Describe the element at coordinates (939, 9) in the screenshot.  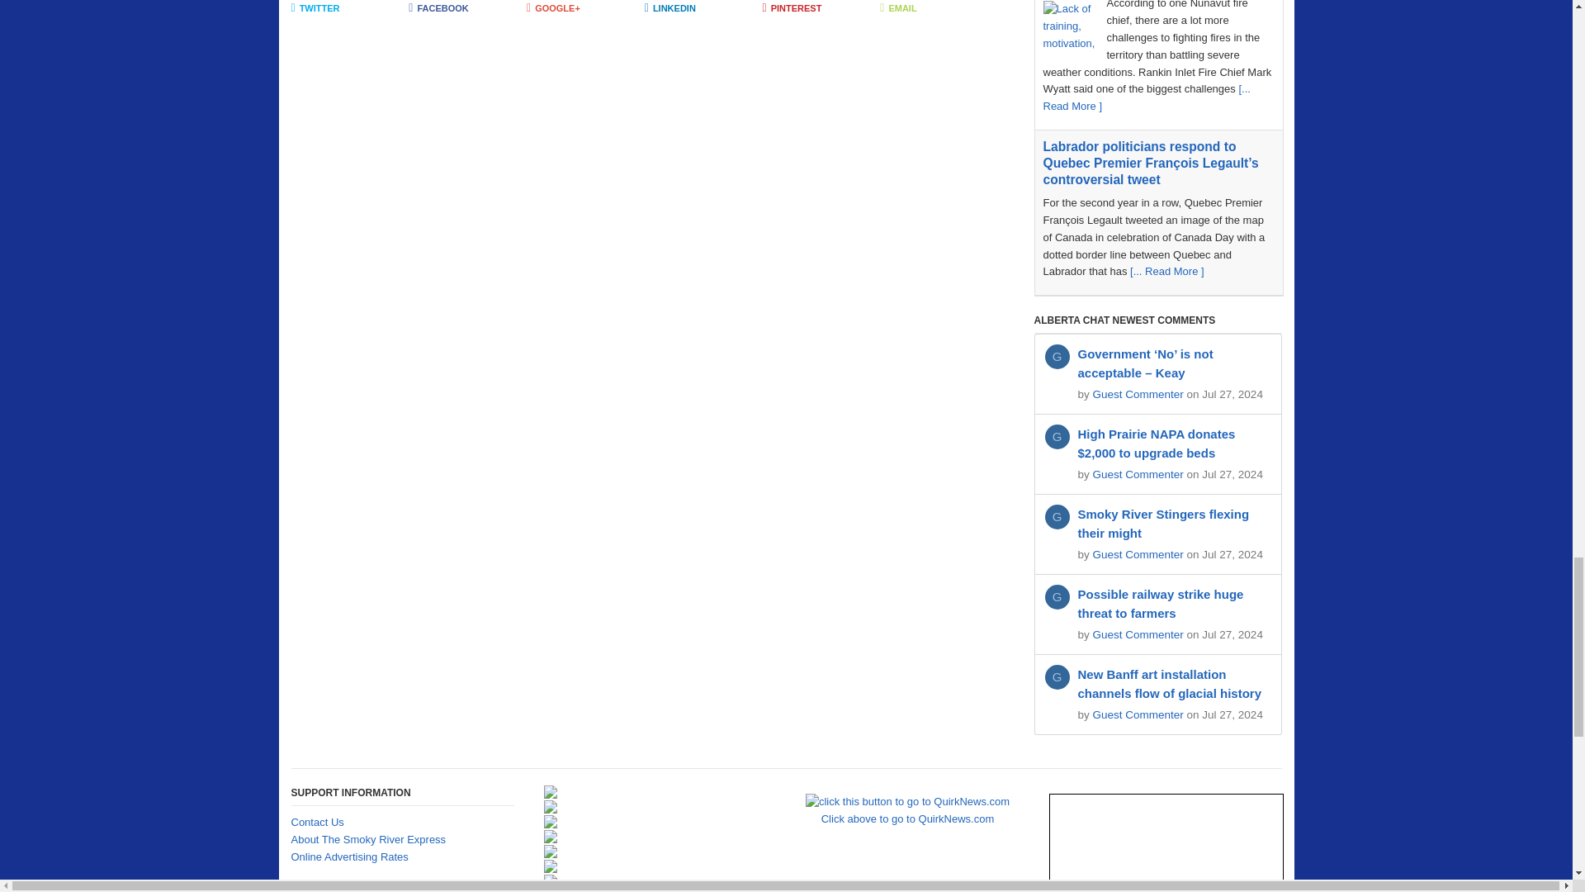
I see `EMAIL` at that location.